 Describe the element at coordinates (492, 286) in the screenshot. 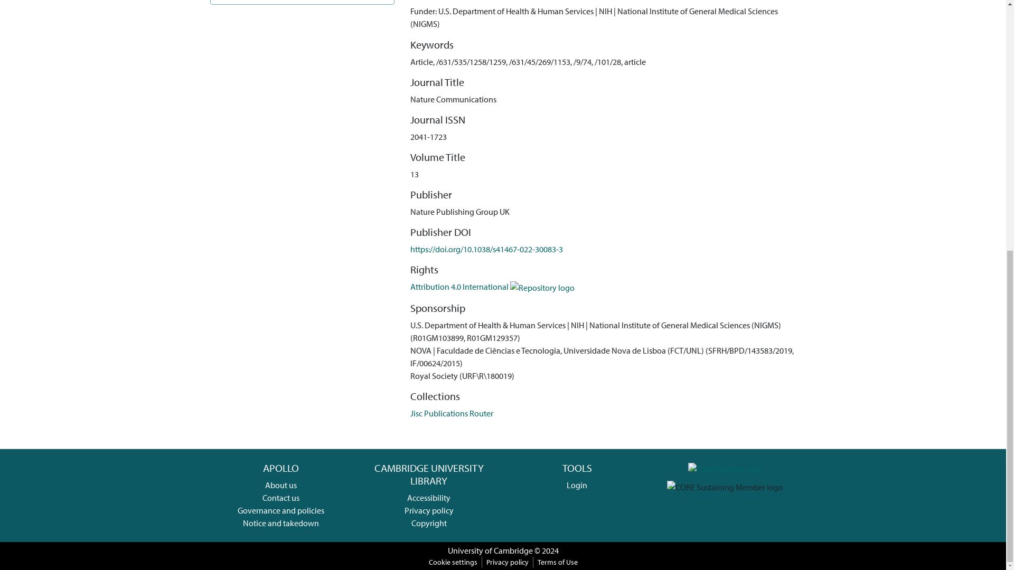

I see `Attribution 4.0 International` at that location.